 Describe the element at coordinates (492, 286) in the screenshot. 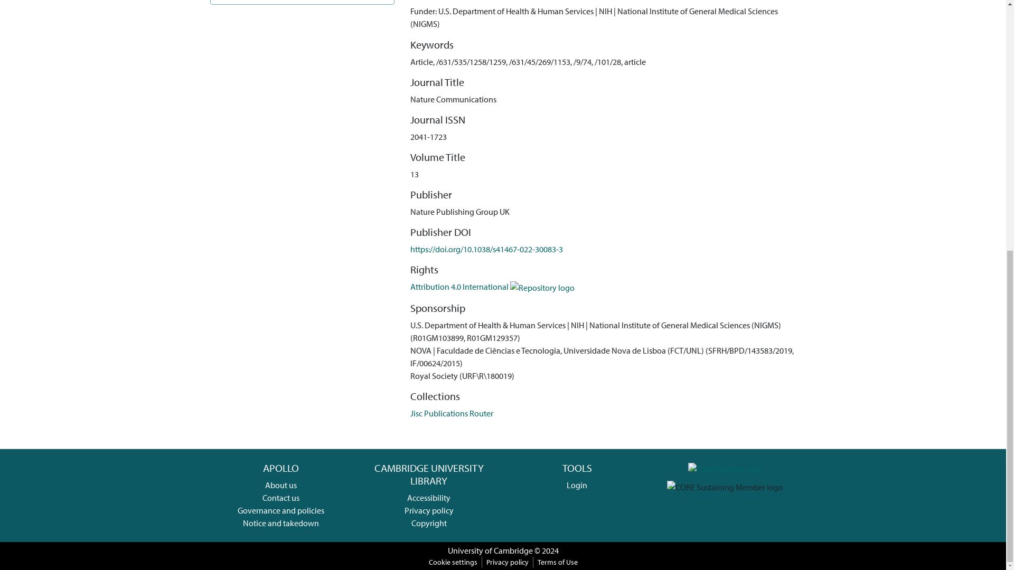

I see `Attribution 4.0 International` at that location.